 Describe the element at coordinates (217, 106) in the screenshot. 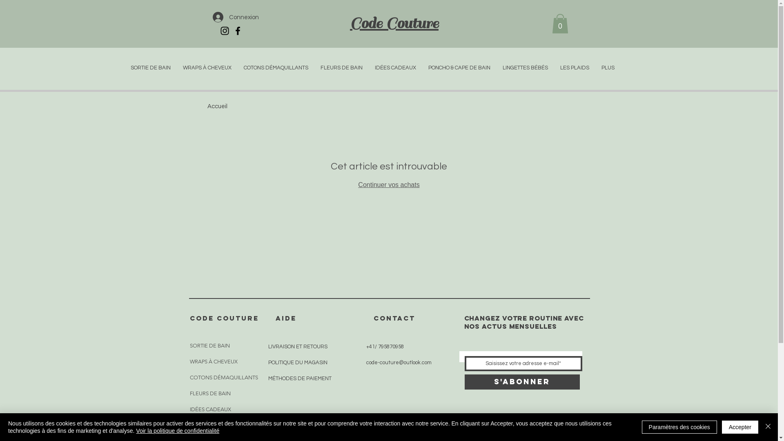

I see `Accueil` at that location.